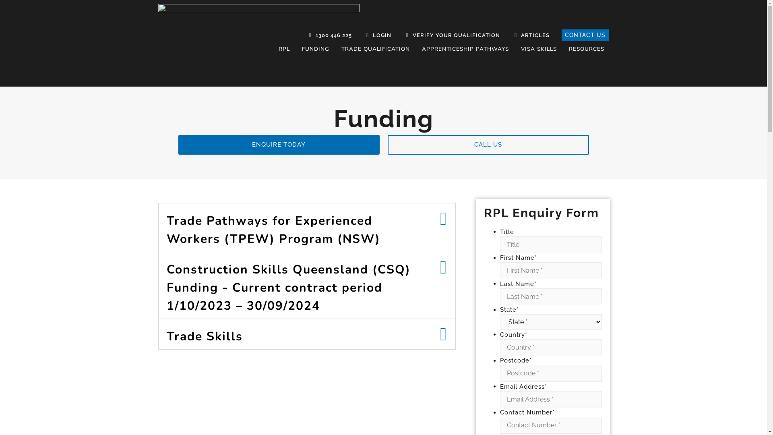 The width and height of the screenshot is (773, 435). What do you see at coordinates (488, 145) in the screenshot?
I see `CALL US` at bounding box center [488, 145].